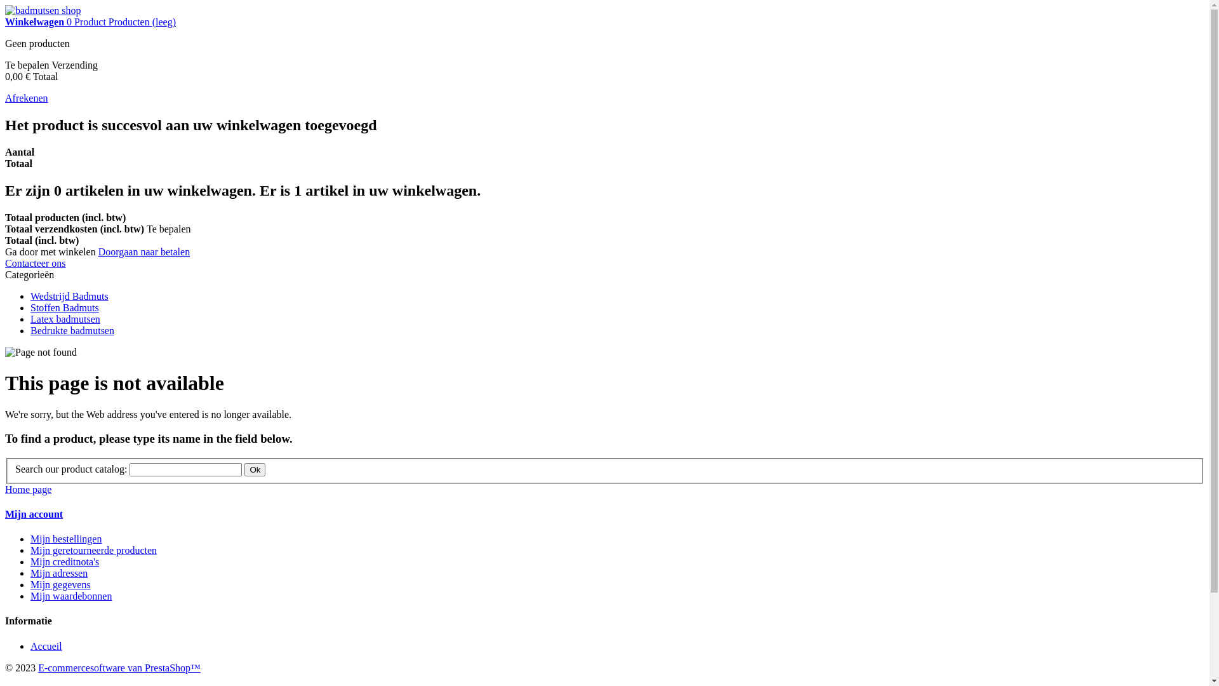 Image resolution: width=1219 pixels, height=686 pixels. I want to click on Wedstrijd Badmuts, so click(70, 296).